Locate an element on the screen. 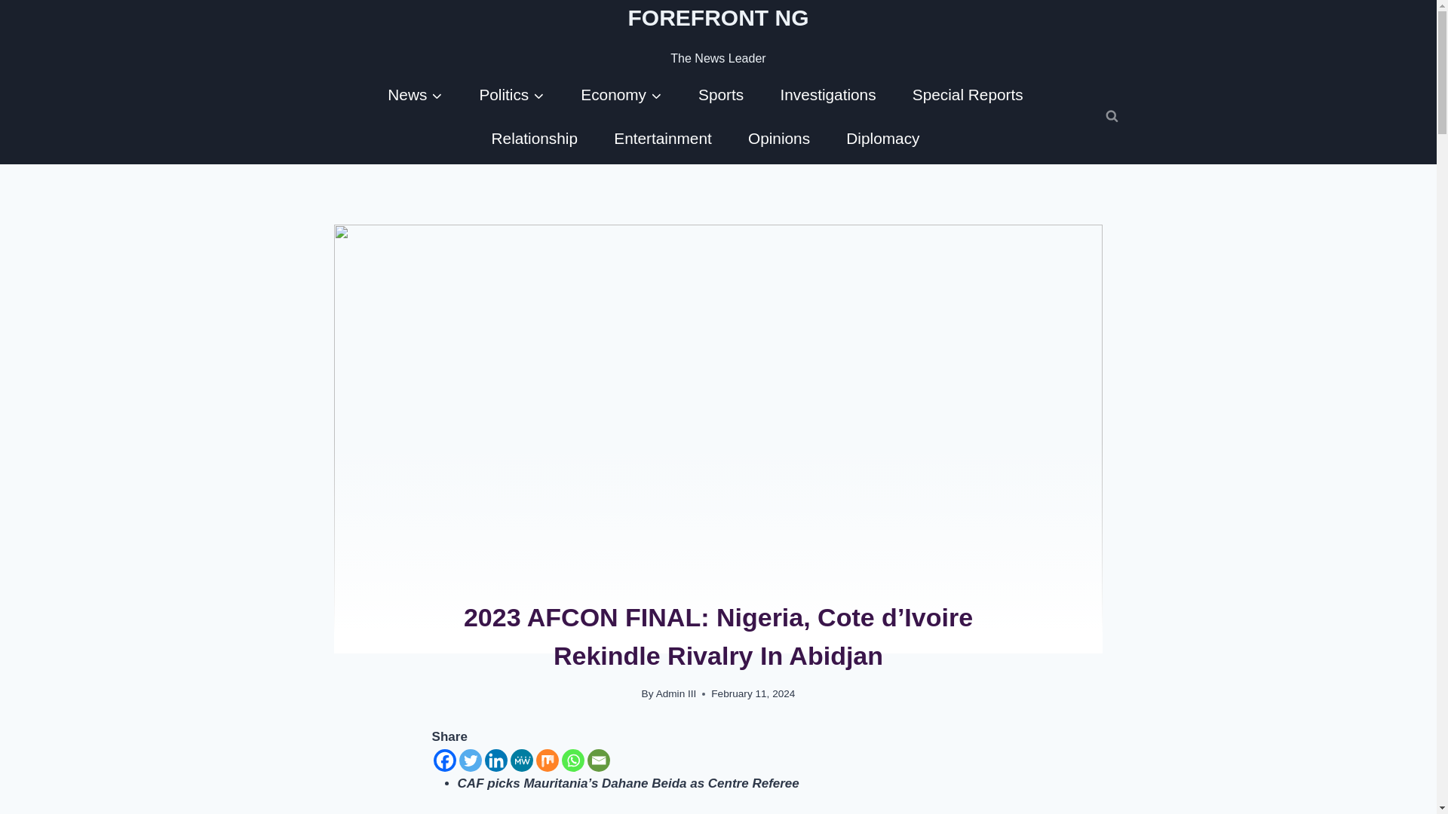 This screenshot has height=814, width=1448. Email is located at coordinates (599, 760).